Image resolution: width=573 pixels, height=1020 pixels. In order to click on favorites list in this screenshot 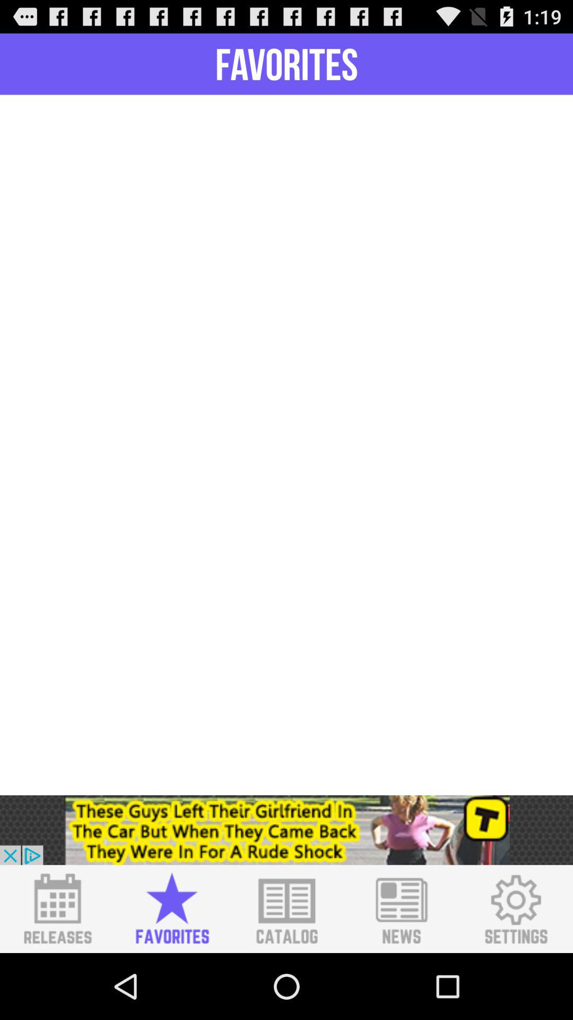, I will do `click(172, 909)`.